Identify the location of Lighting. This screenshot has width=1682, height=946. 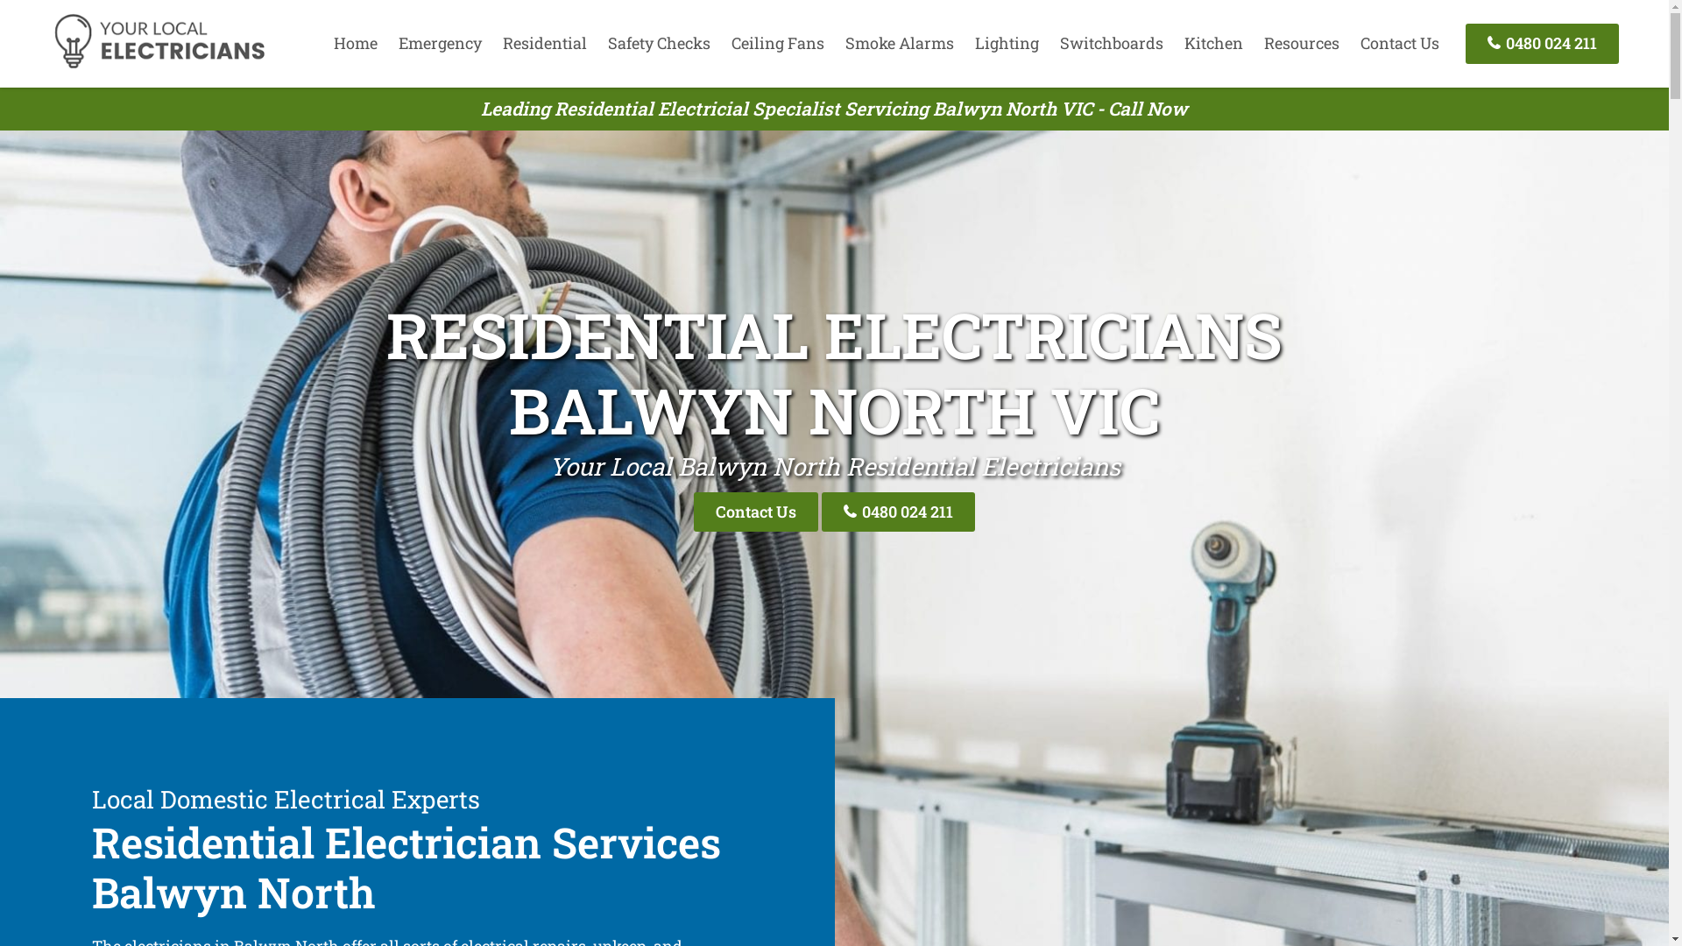
(1007, 43).